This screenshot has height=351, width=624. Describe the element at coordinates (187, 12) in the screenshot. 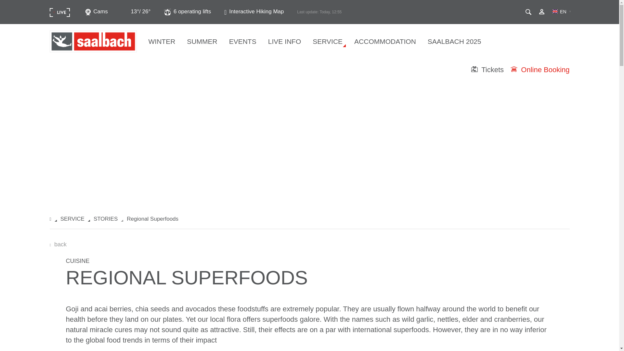

I see `6 operating lifts` at that location.